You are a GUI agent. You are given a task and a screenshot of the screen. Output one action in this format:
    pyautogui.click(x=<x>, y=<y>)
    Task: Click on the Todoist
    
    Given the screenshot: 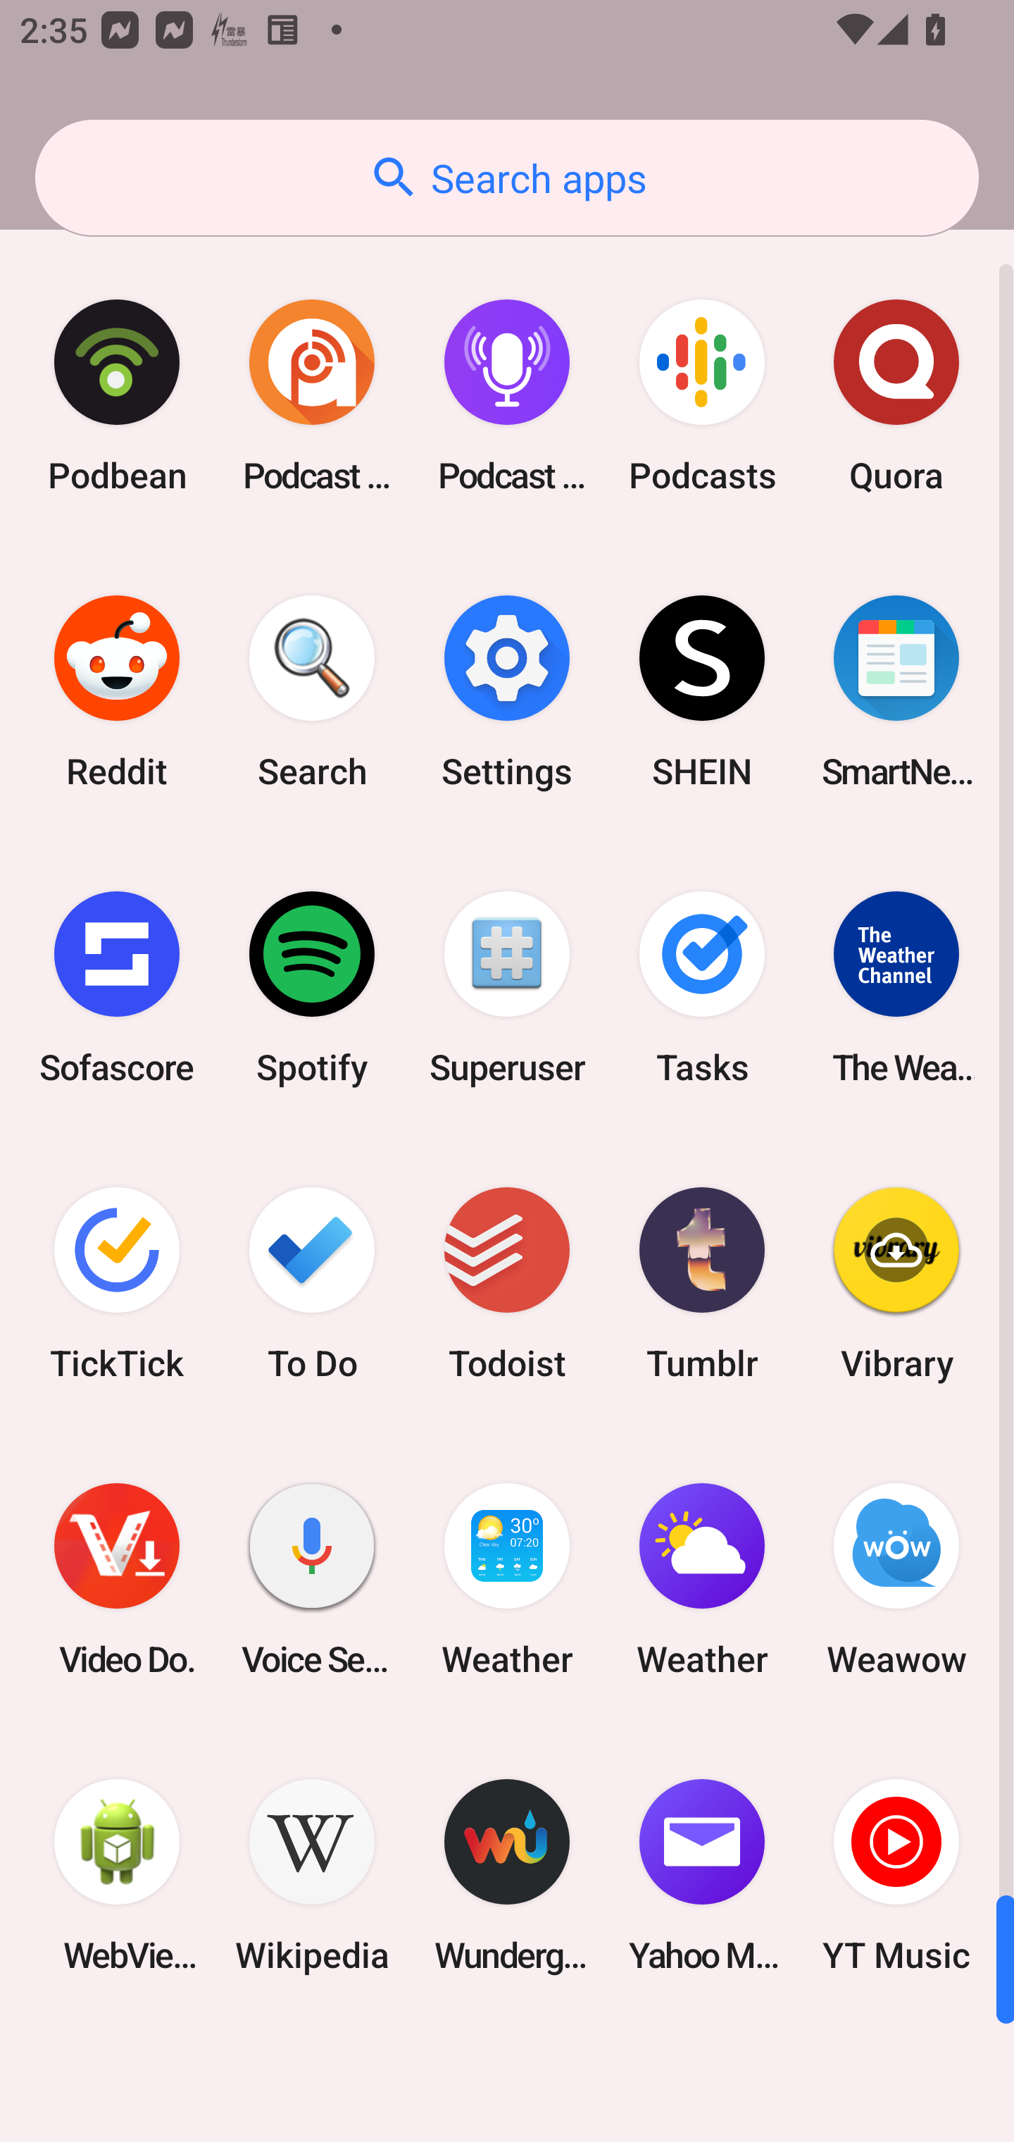 What is the action you would take?
    pyautogui.click(x=507, y=1282)
    